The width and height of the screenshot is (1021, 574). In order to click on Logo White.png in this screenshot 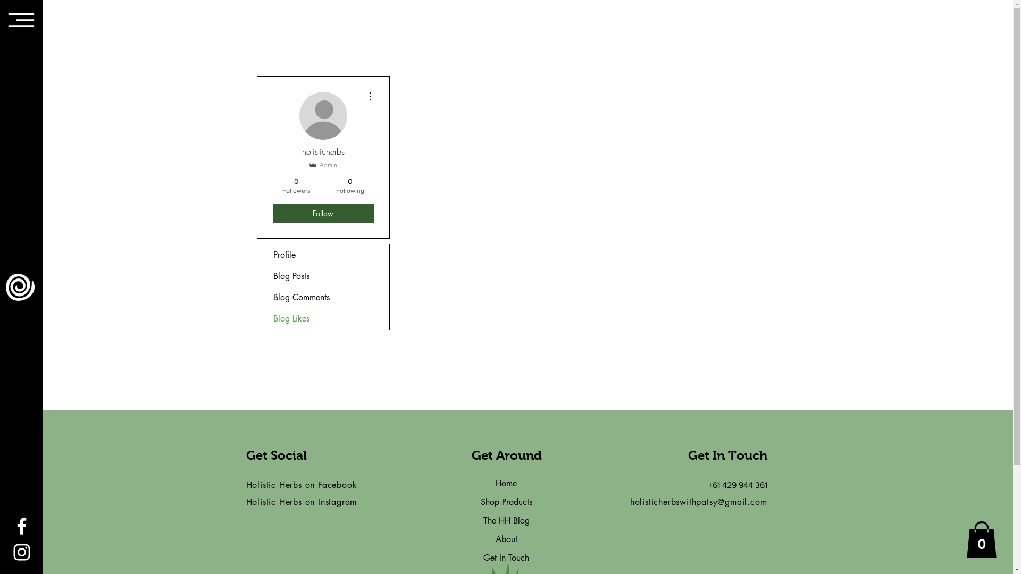, I will do `click(20, 287)`.